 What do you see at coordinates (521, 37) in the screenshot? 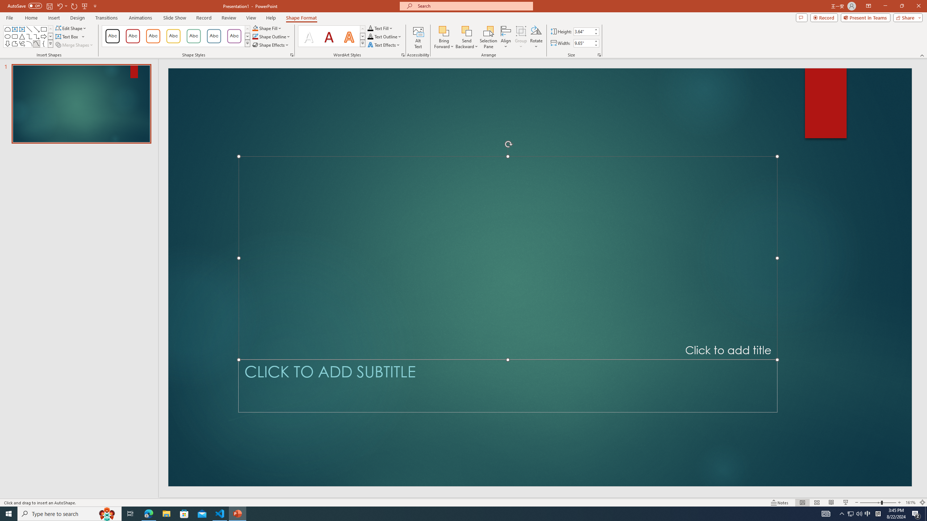
I see `Group` at bounding box center [521, 37].